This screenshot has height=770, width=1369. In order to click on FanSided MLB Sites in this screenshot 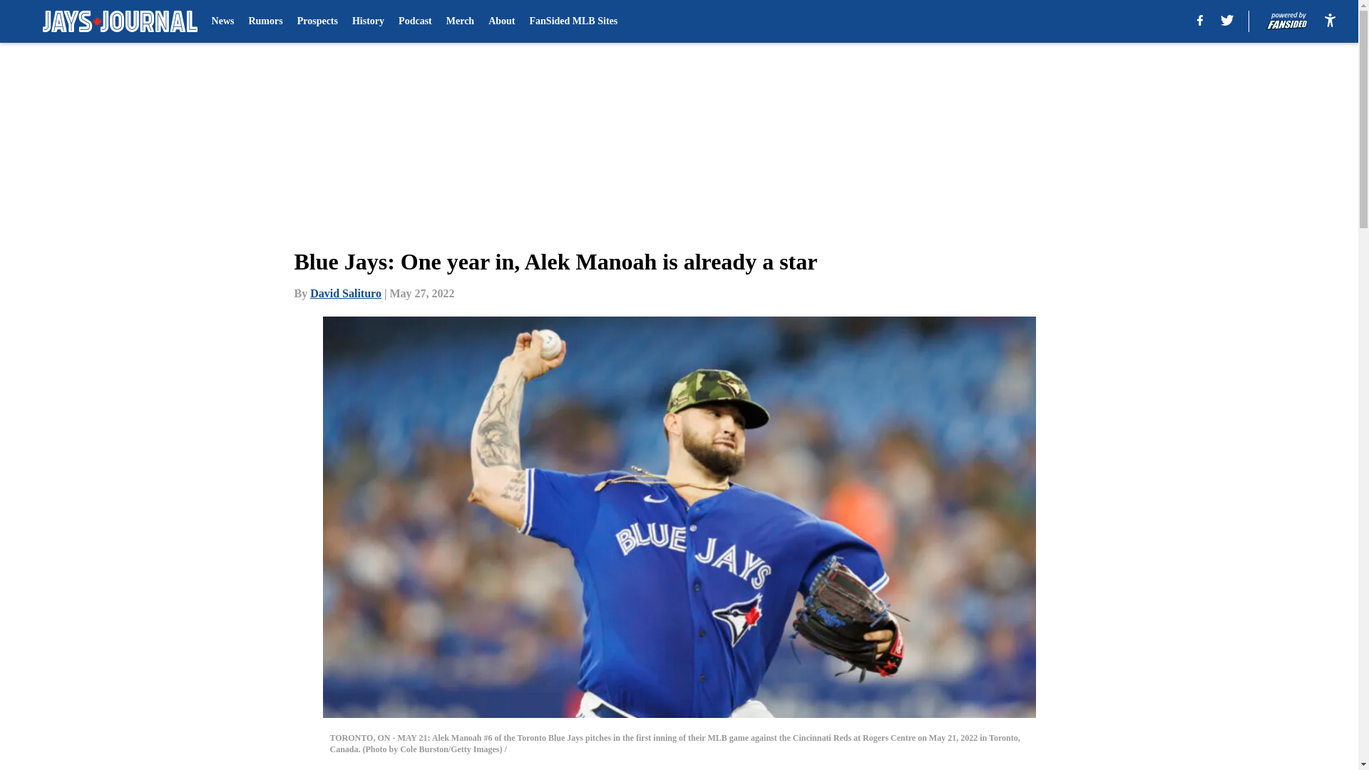, I will do `click(574, 21)`.